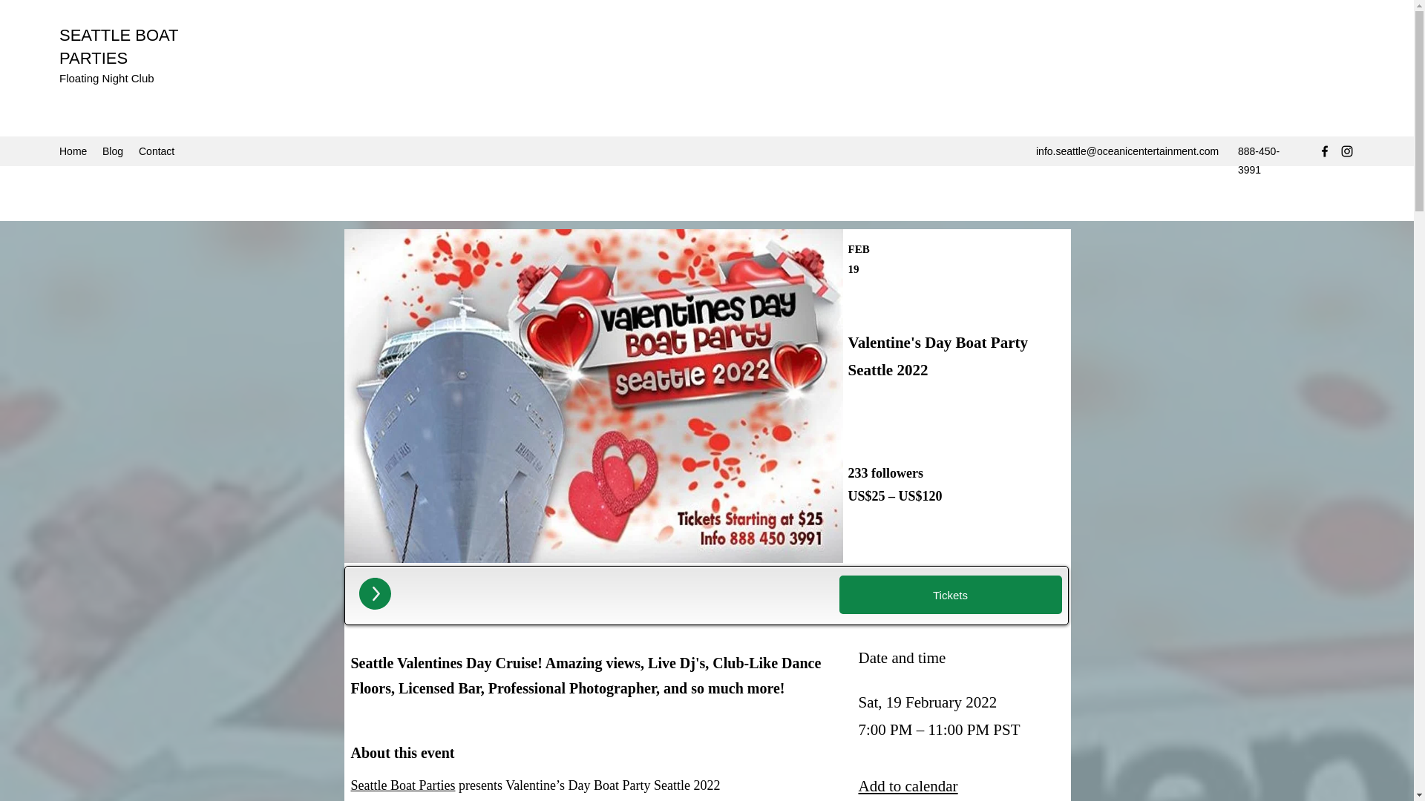  What do you see at coordinates (157, 151) in the screenshot?
I see `Contact` at bounding box center [157, 151].